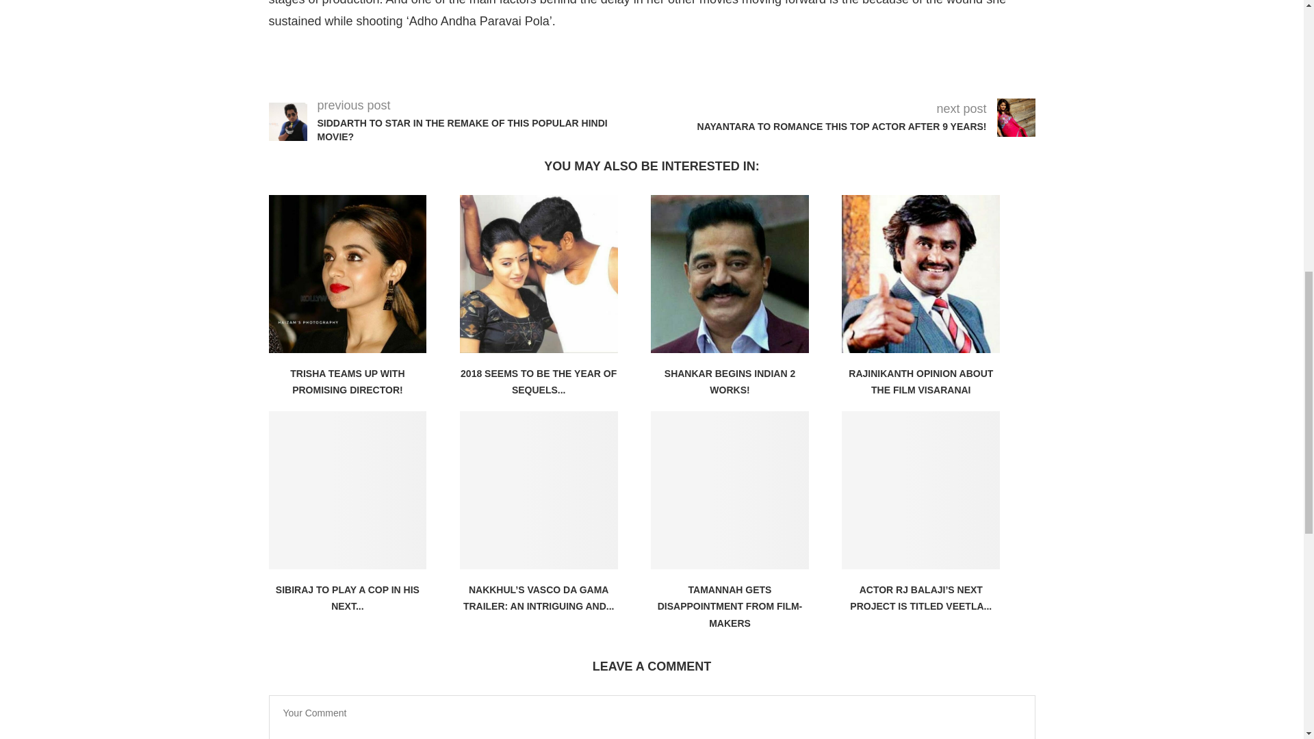 This screenshot has height=739, width=1314. I want to click on NAYANTARA TO ROMANCE THIS TOP ACTOR AFTER 9 YEARS!, so click(834, 127).